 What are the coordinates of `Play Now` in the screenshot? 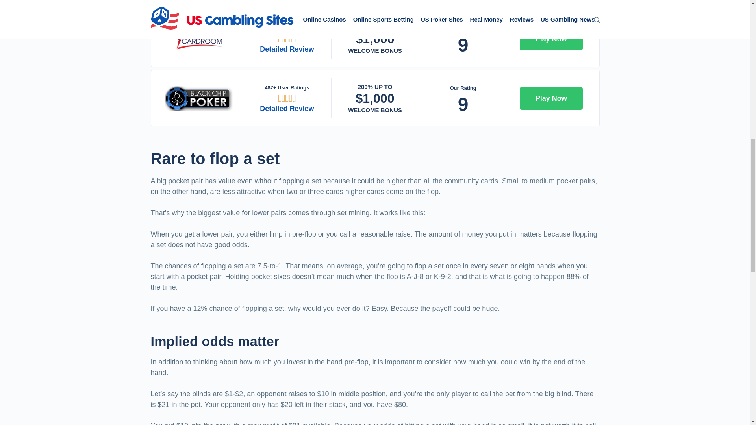 It's located at (551, 98).